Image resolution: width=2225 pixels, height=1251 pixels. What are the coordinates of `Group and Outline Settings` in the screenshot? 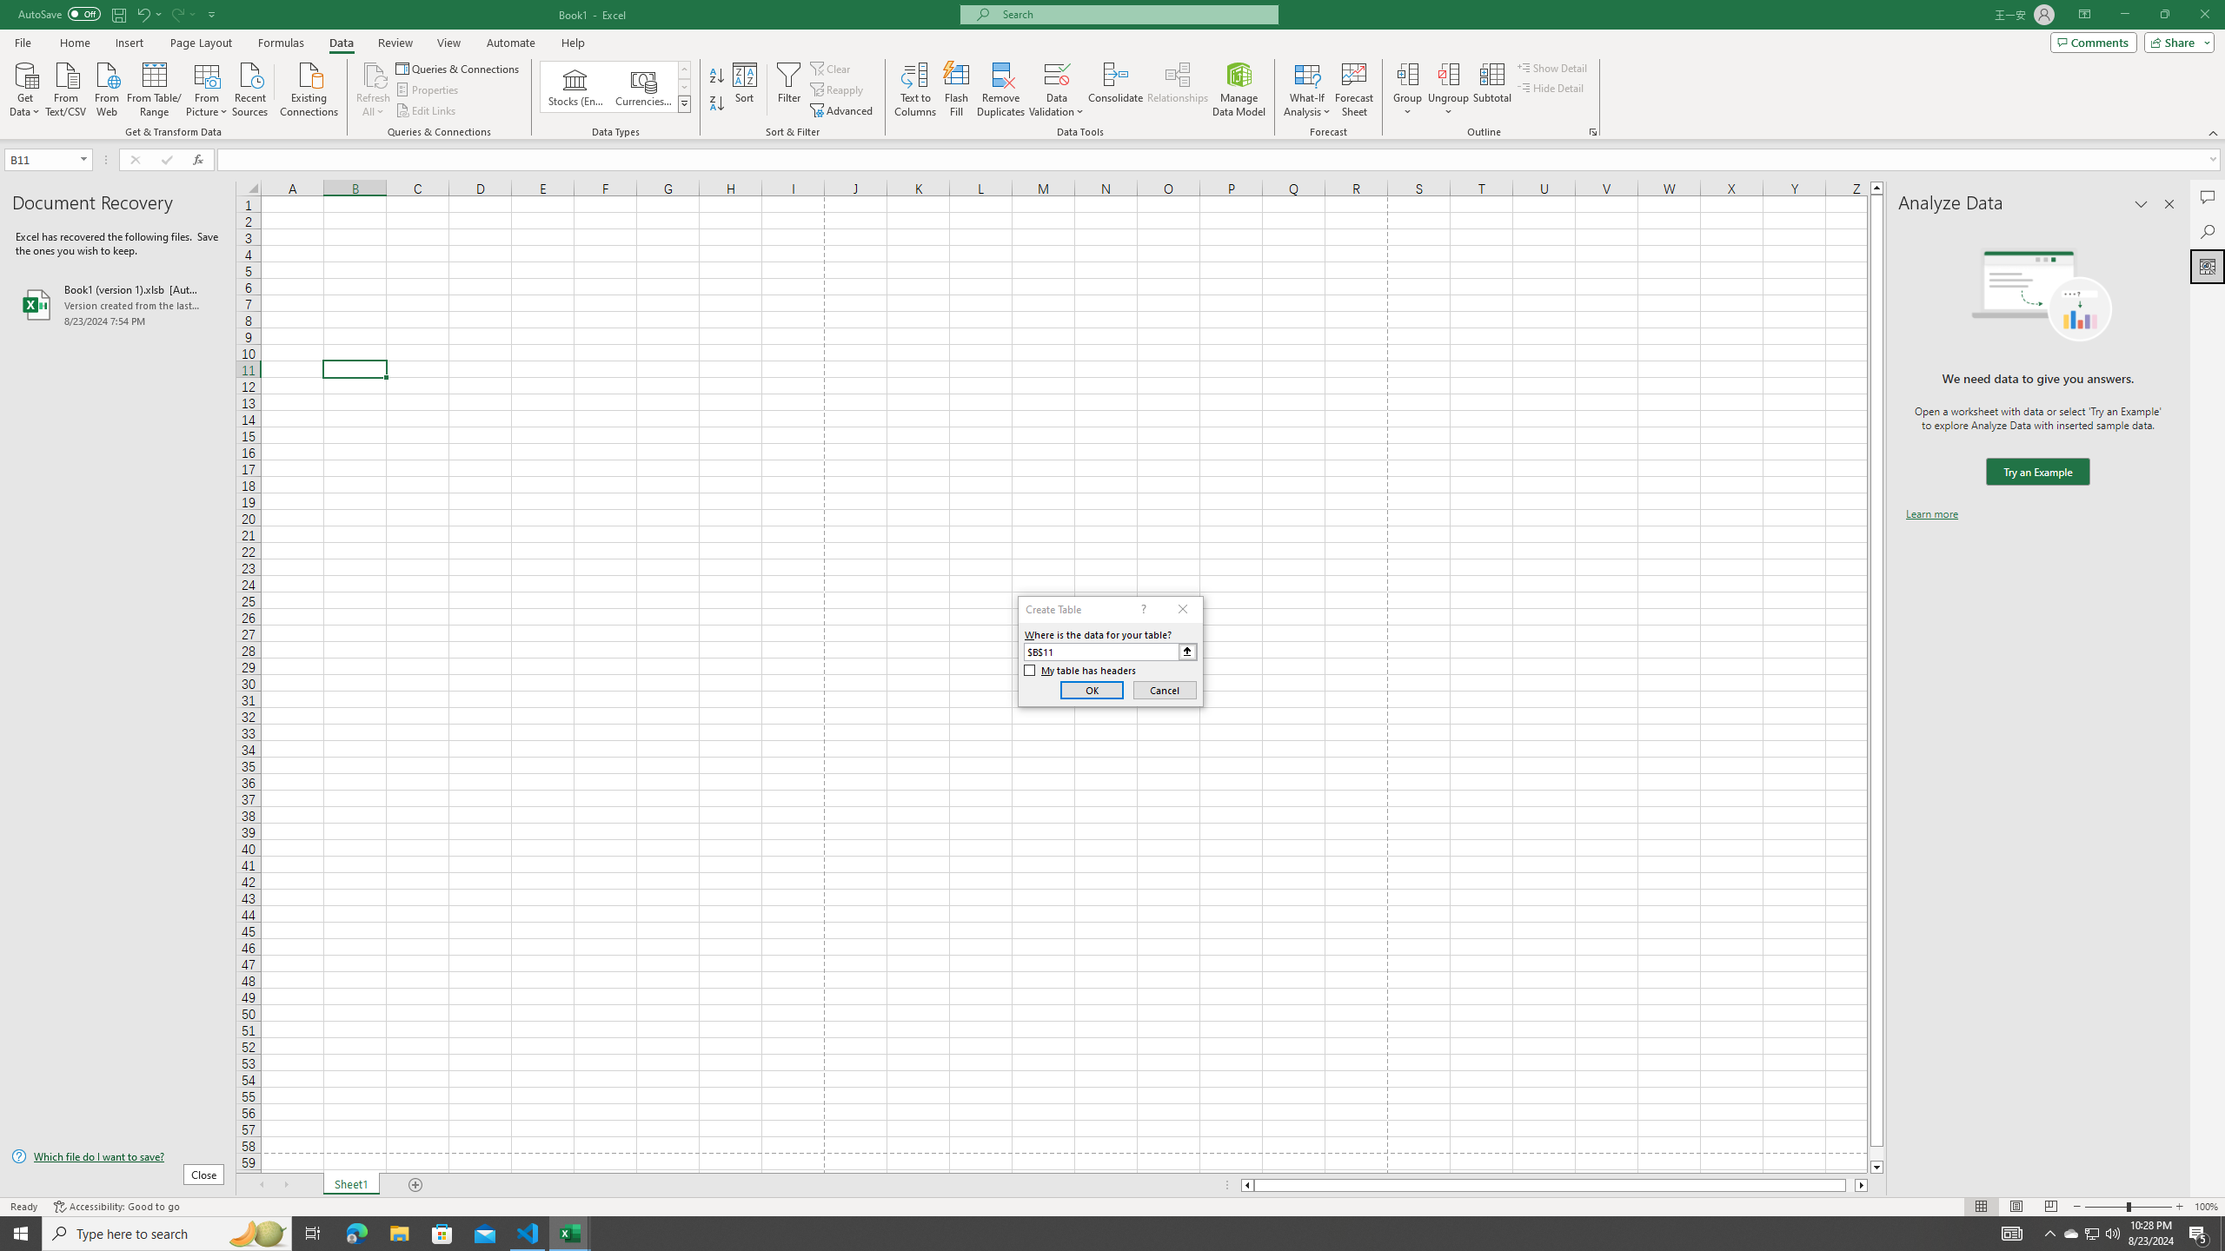 It's located at (1592, 132).